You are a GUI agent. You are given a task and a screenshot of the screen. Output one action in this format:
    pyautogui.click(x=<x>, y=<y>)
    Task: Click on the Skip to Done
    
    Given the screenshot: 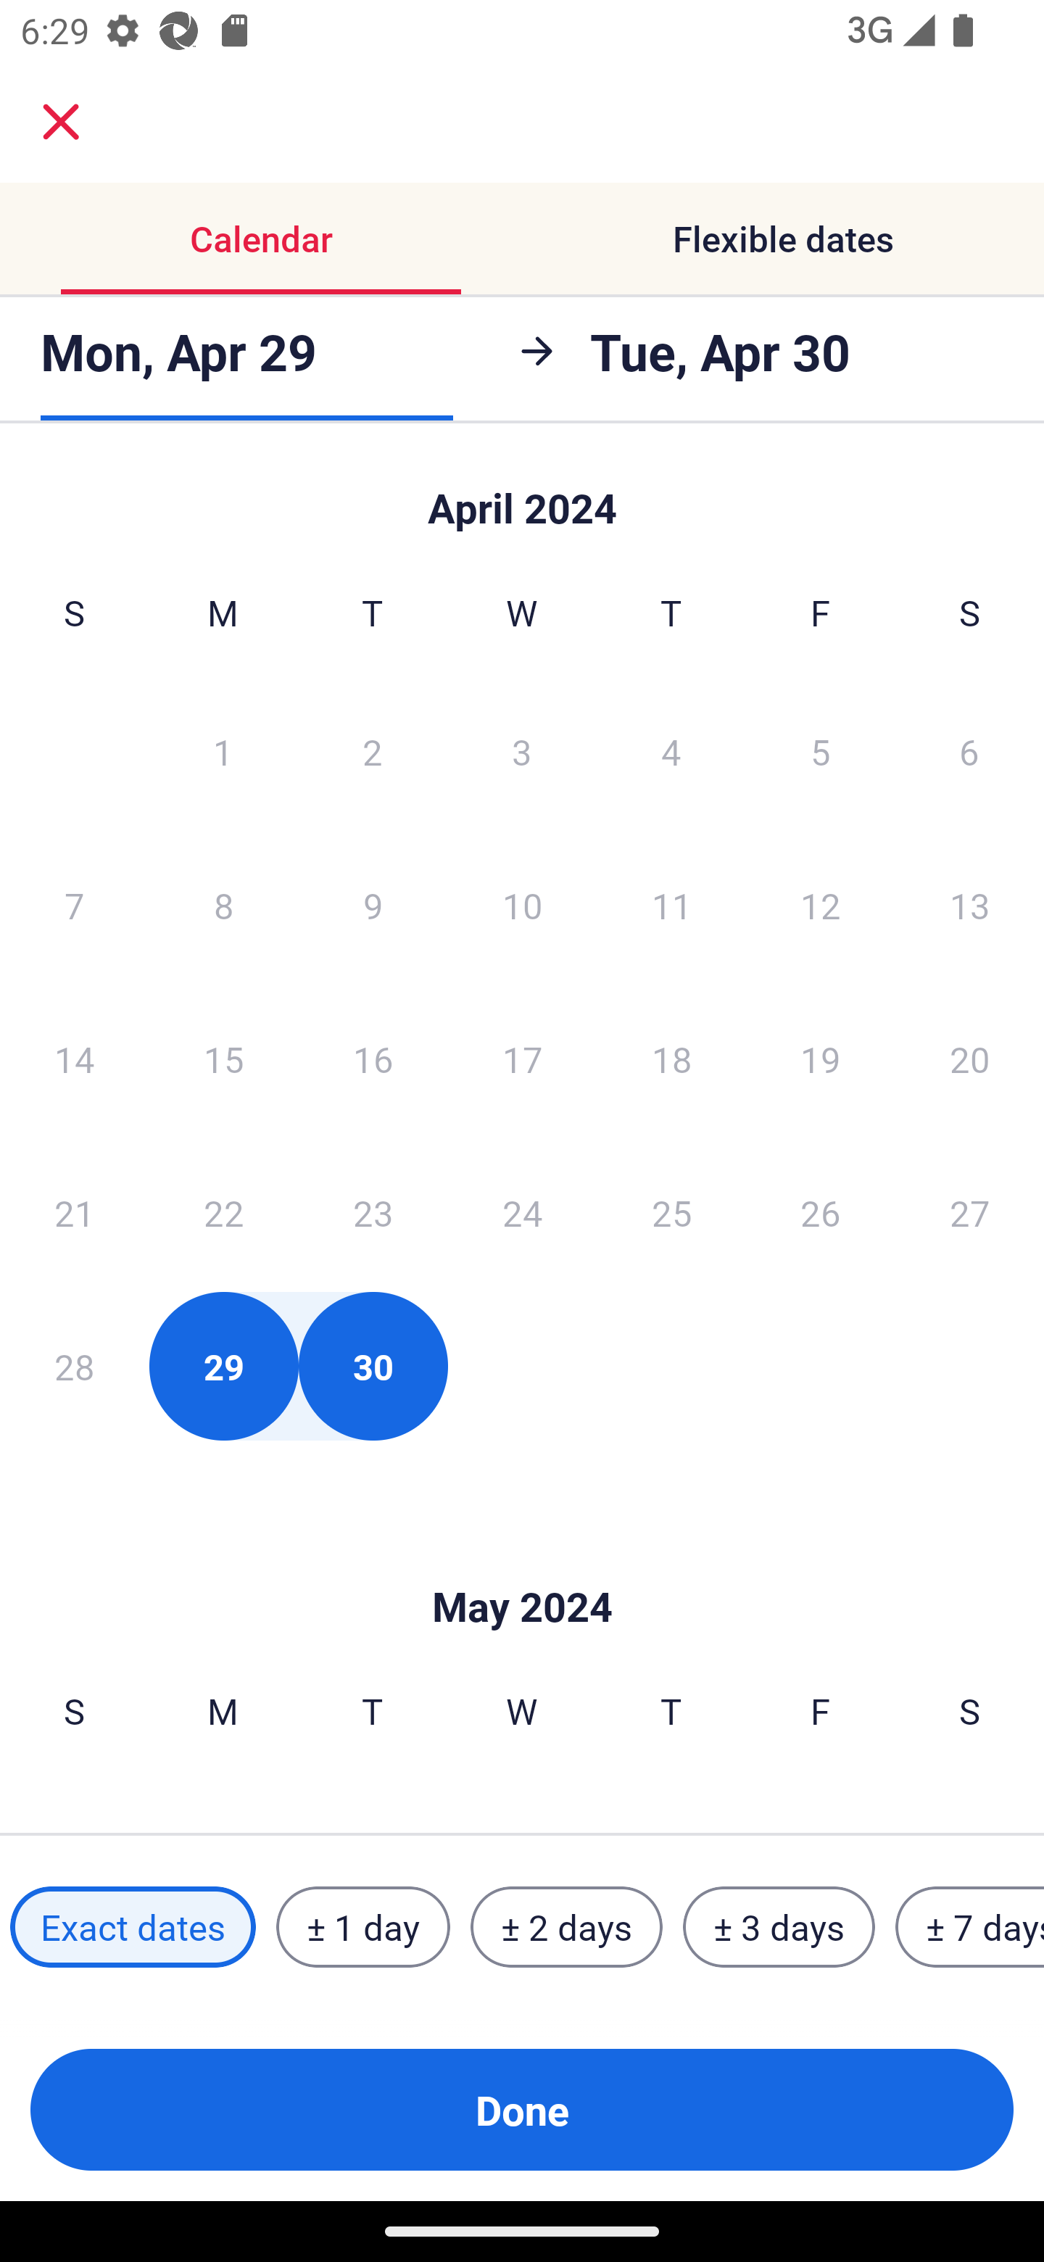 What is the action you would take?
    pyautogui.click(x=522, y=1563)
    